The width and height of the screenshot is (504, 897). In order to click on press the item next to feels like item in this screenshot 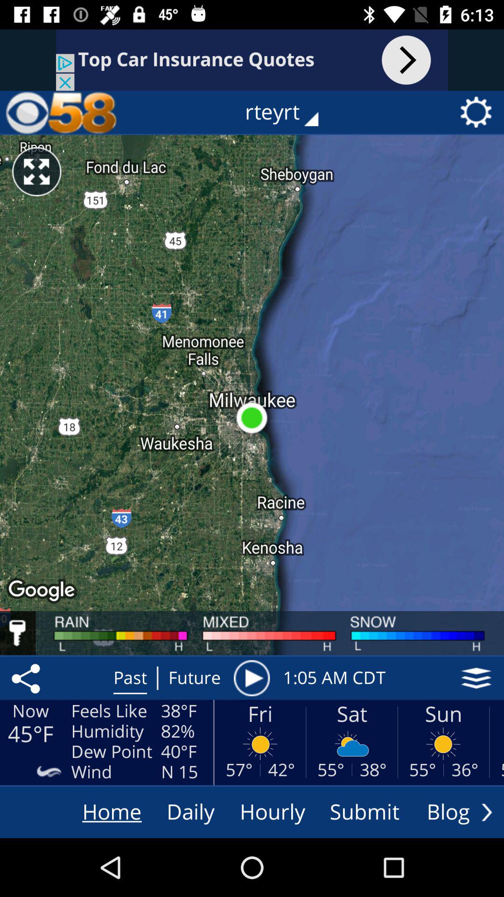, I will do `click(28, 678)`.